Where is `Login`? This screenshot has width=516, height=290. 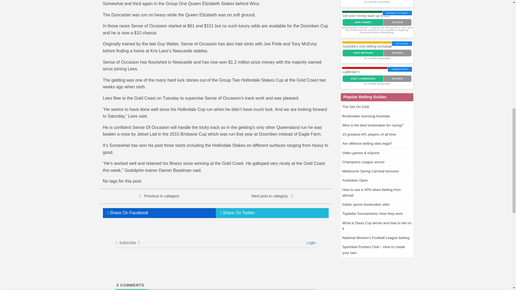 Login is located at coordinates (310, 243).